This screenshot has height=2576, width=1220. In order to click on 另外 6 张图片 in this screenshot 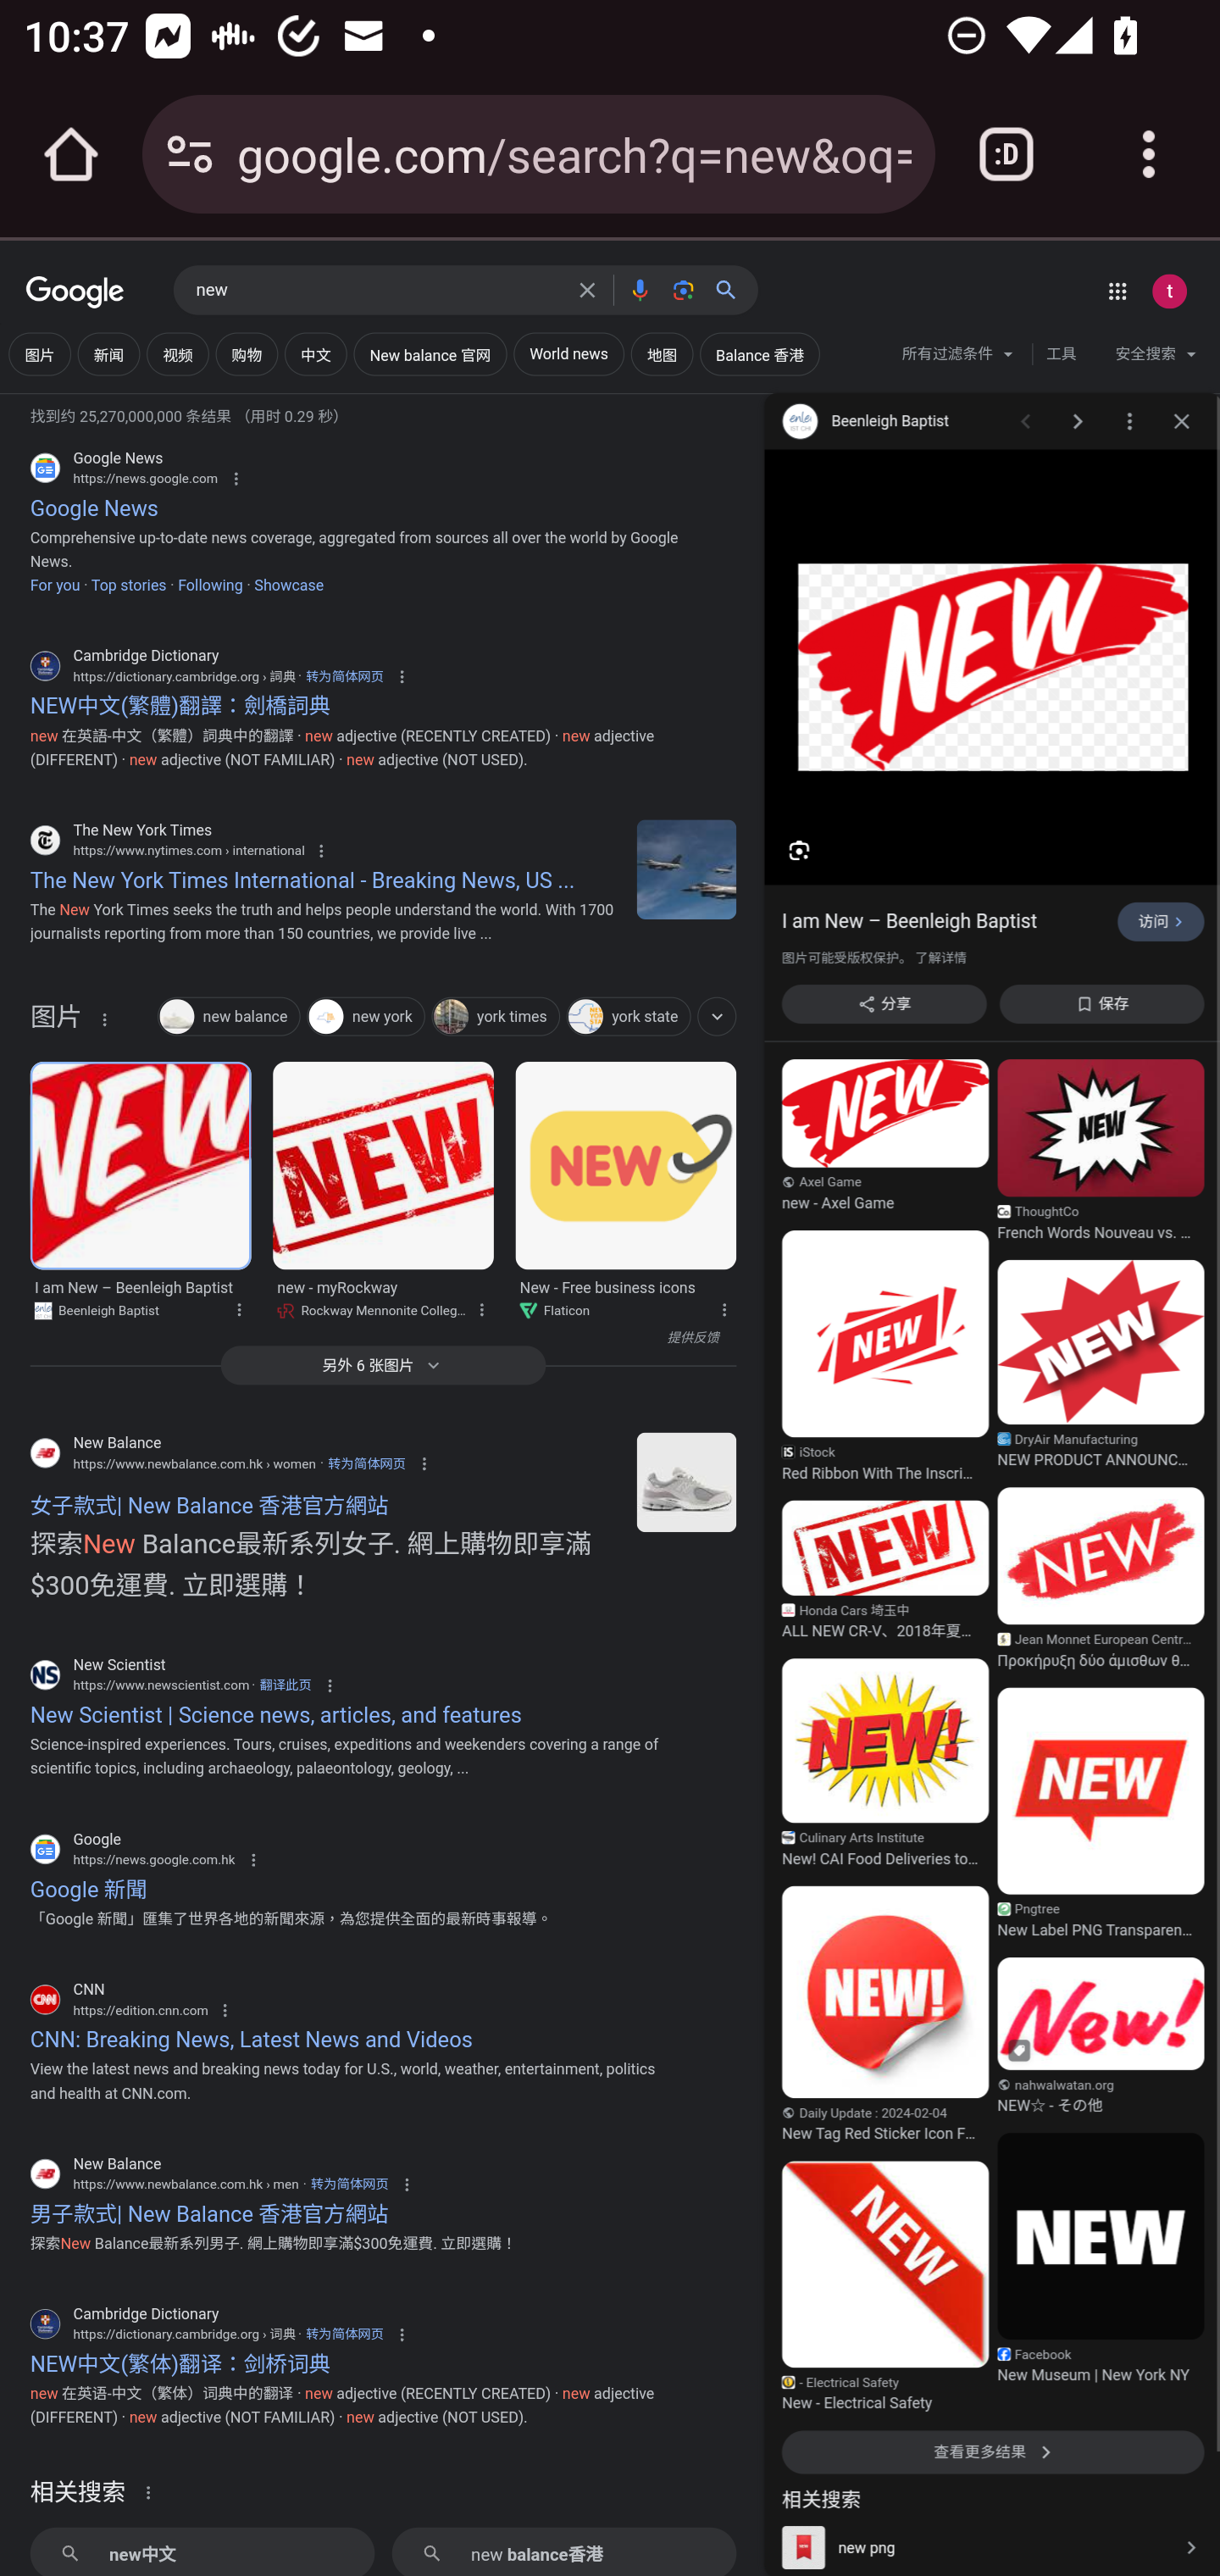, I will do `click(382, 1364)`.